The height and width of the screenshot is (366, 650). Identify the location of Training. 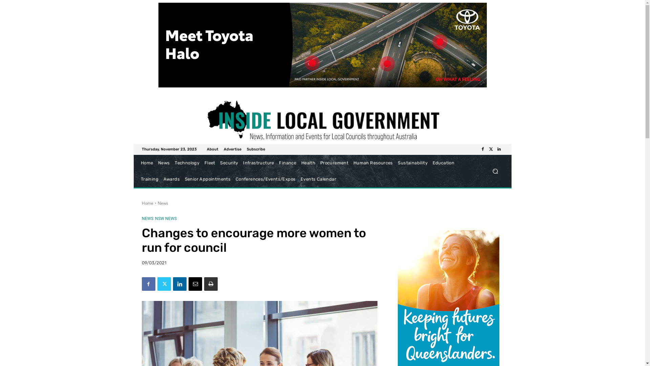
(150, 179).